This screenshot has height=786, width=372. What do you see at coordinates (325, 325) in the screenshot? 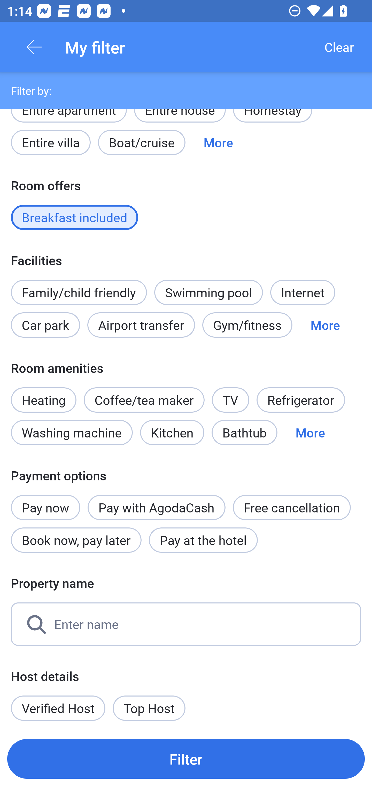
I see `More` at bounding box center [325, 325].